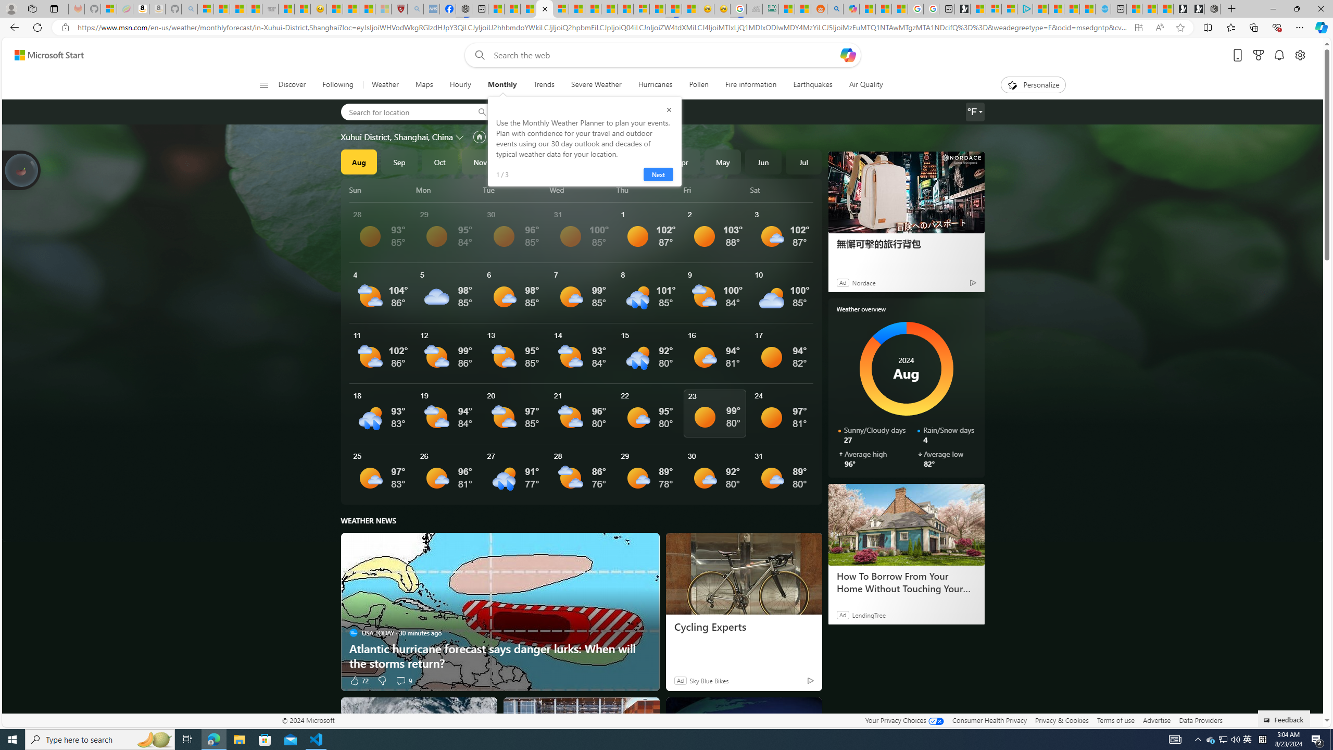 The width and height of the screenshot is (1333, 750). Describe the element at coordinates (263, 84) in the screenshot. I see `Open navigation menu` at that location.